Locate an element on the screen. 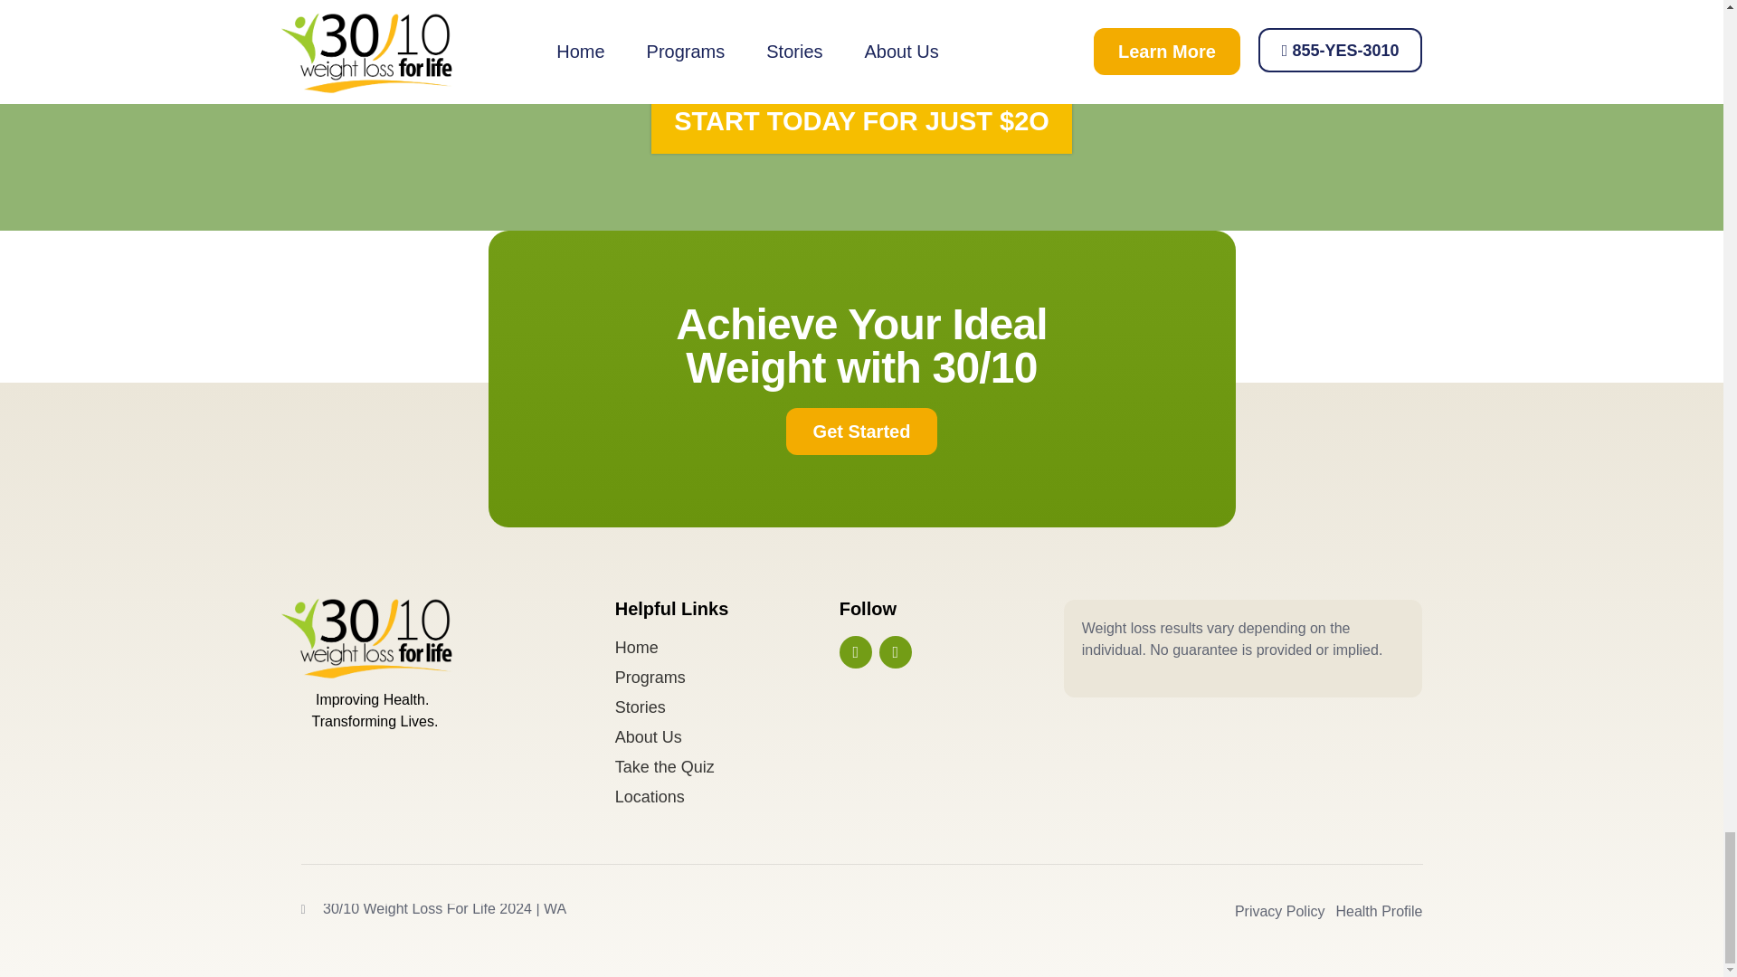 The image size is (1737, 977). Programs is located at coordinates (726, 677).